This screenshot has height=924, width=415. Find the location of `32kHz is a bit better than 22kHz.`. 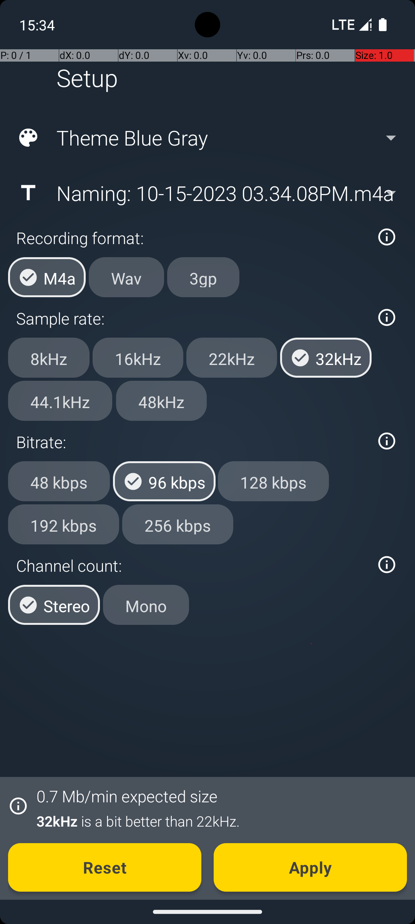

32kHz is a bit better than 22kHz. is located at coordinates (217, 821).